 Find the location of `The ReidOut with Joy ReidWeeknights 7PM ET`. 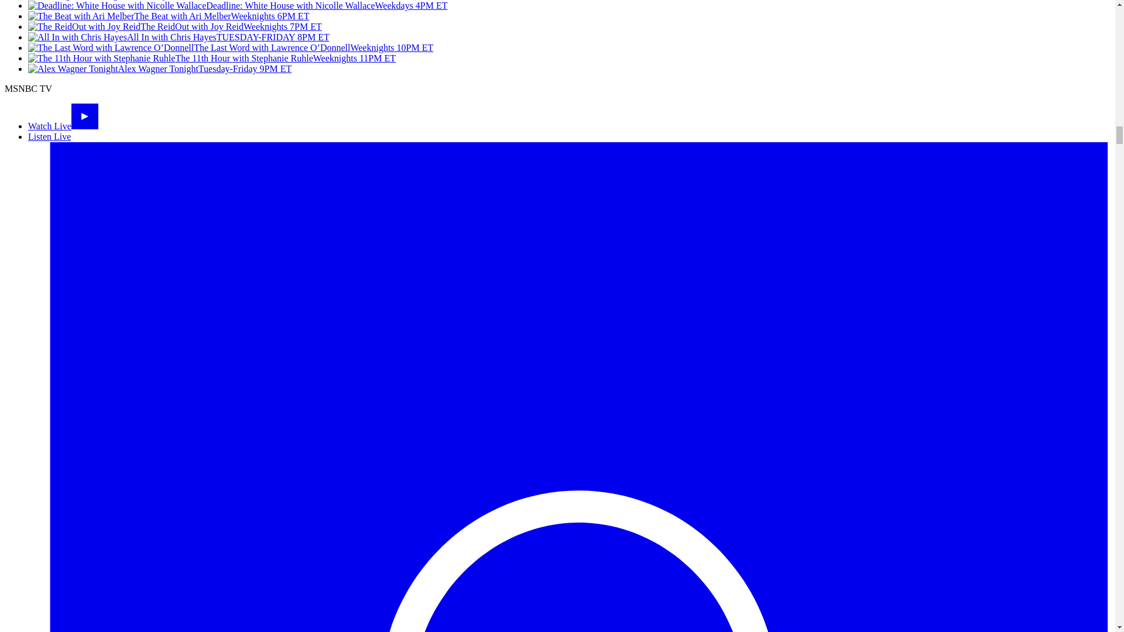

The ReidOut with Joy ReidWeeknights 7PM ET is located at coordinates (174, 26).